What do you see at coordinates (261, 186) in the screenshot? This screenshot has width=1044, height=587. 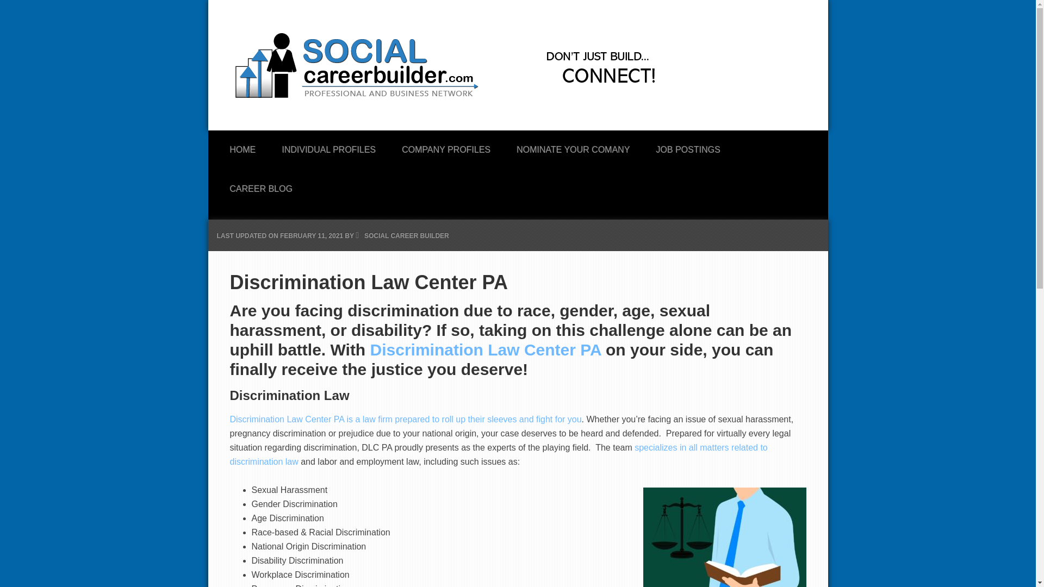 I see `CAREER BLOG` at bounding box center [261, 186].